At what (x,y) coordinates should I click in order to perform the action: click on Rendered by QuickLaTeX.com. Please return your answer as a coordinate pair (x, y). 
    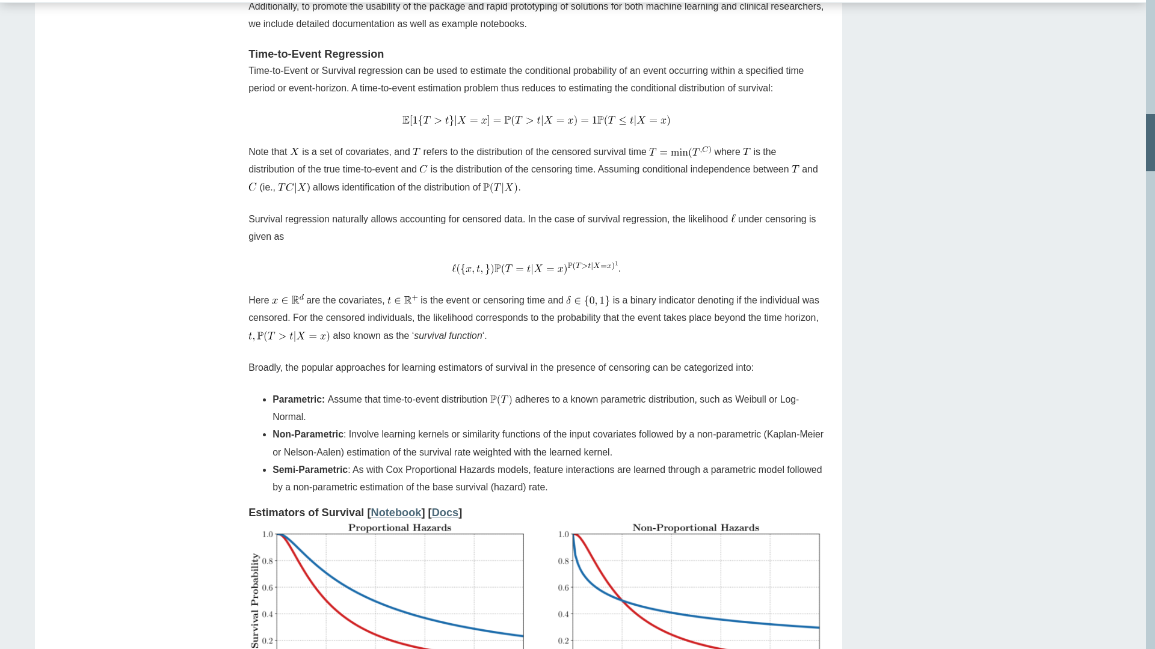
    Looking at the image, I should click on (537, 120).